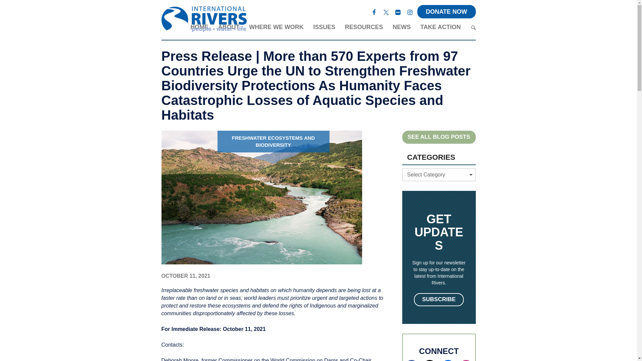  I want to click on Twitter, so click(386, 11).